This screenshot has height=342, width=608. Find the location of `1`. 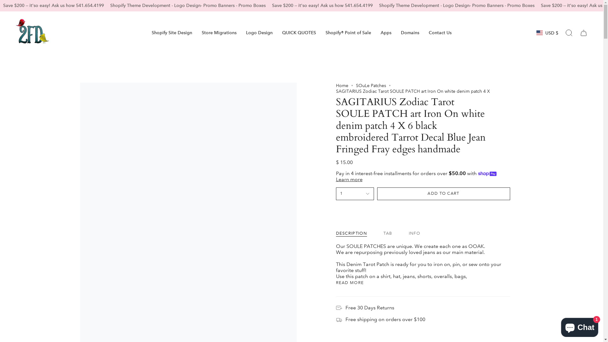

1 is located at coordinates (355, 194).